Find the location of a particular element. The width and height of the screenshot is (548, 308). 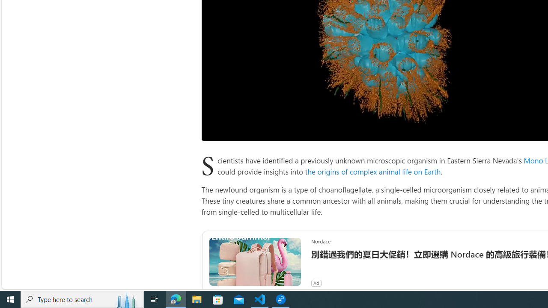

Quality Settings is located at coordinates (512, 131).